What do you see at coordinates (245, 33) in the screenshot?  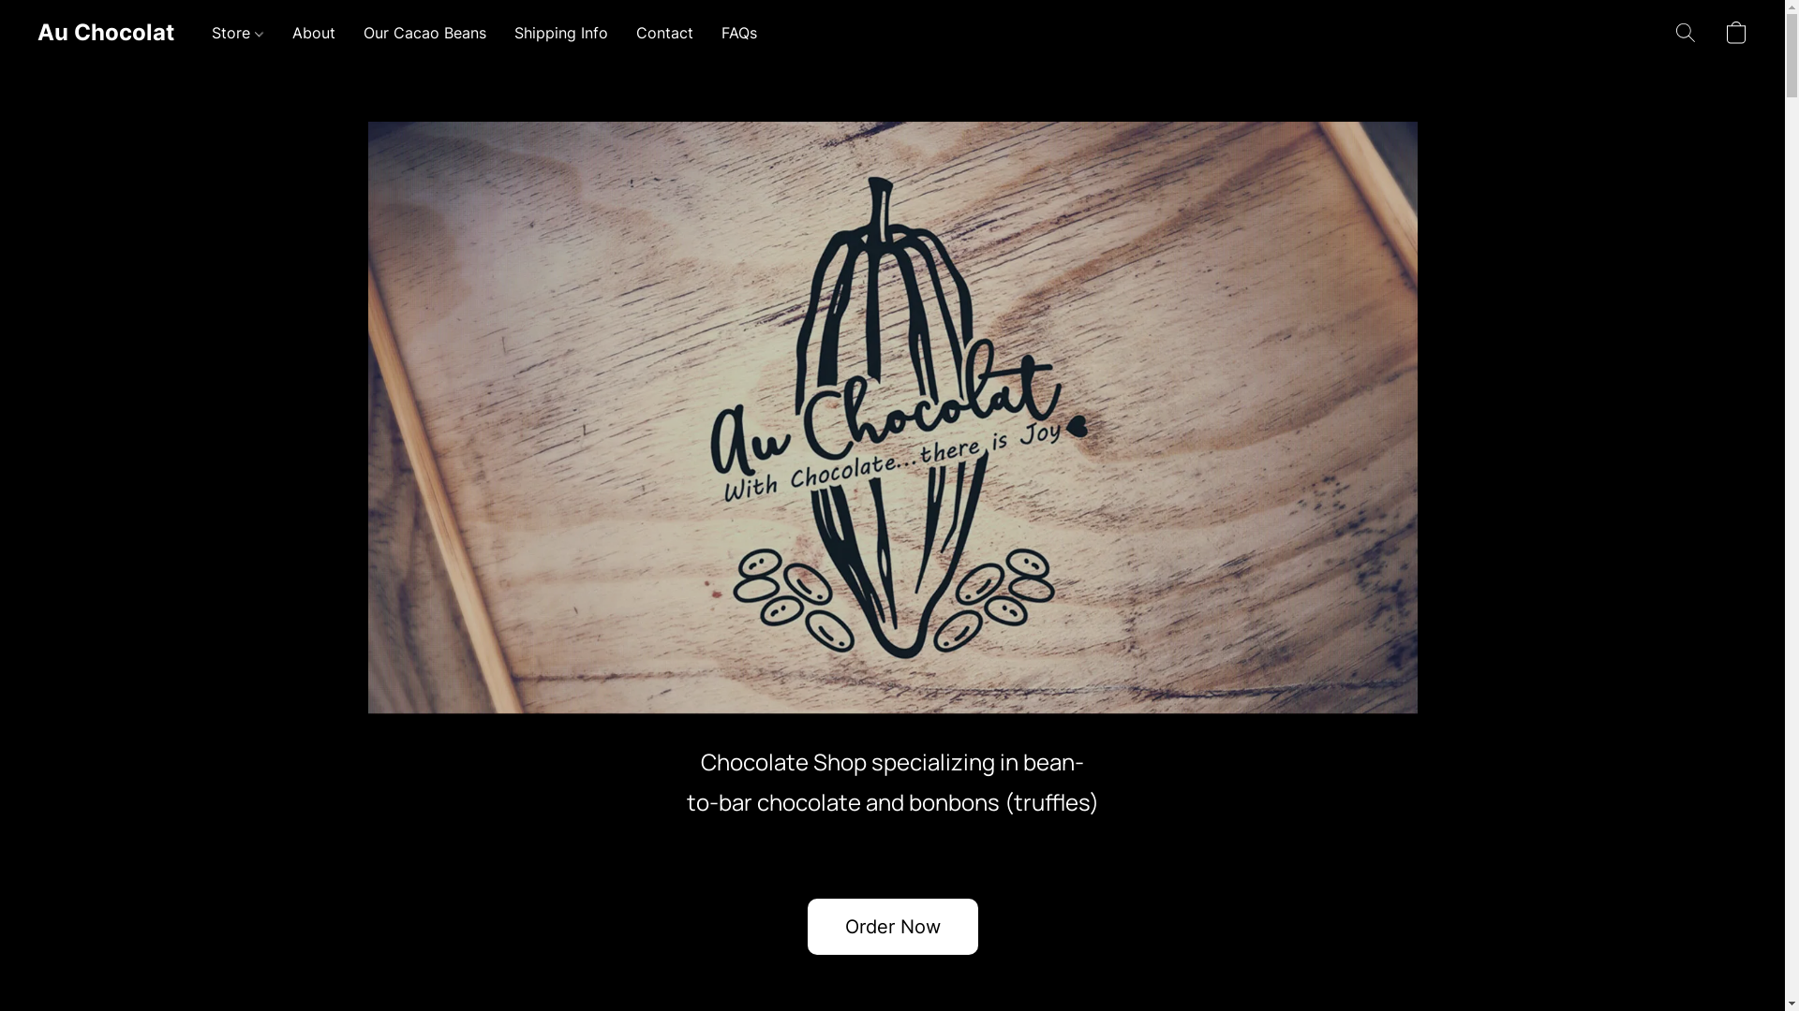 I see `Store` at bounding box center [245, 33].